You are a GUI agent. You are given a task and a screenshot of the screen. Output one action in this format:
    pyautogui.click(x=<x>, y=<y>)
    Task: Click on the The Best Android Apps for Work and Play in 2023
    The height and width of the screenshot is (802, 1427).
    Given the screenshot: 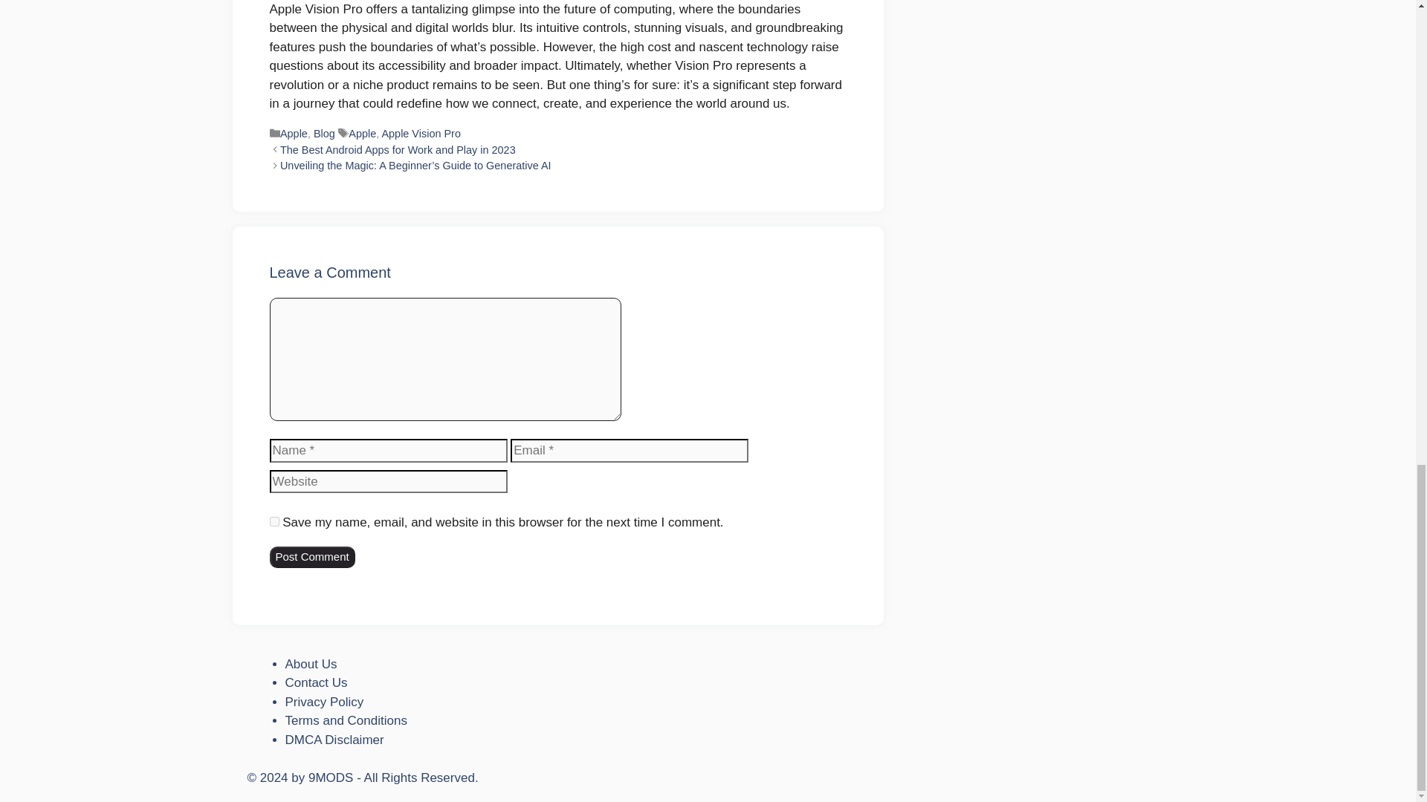 What is the action you would take?
    pyautogui.click(x=397, y=150)
    